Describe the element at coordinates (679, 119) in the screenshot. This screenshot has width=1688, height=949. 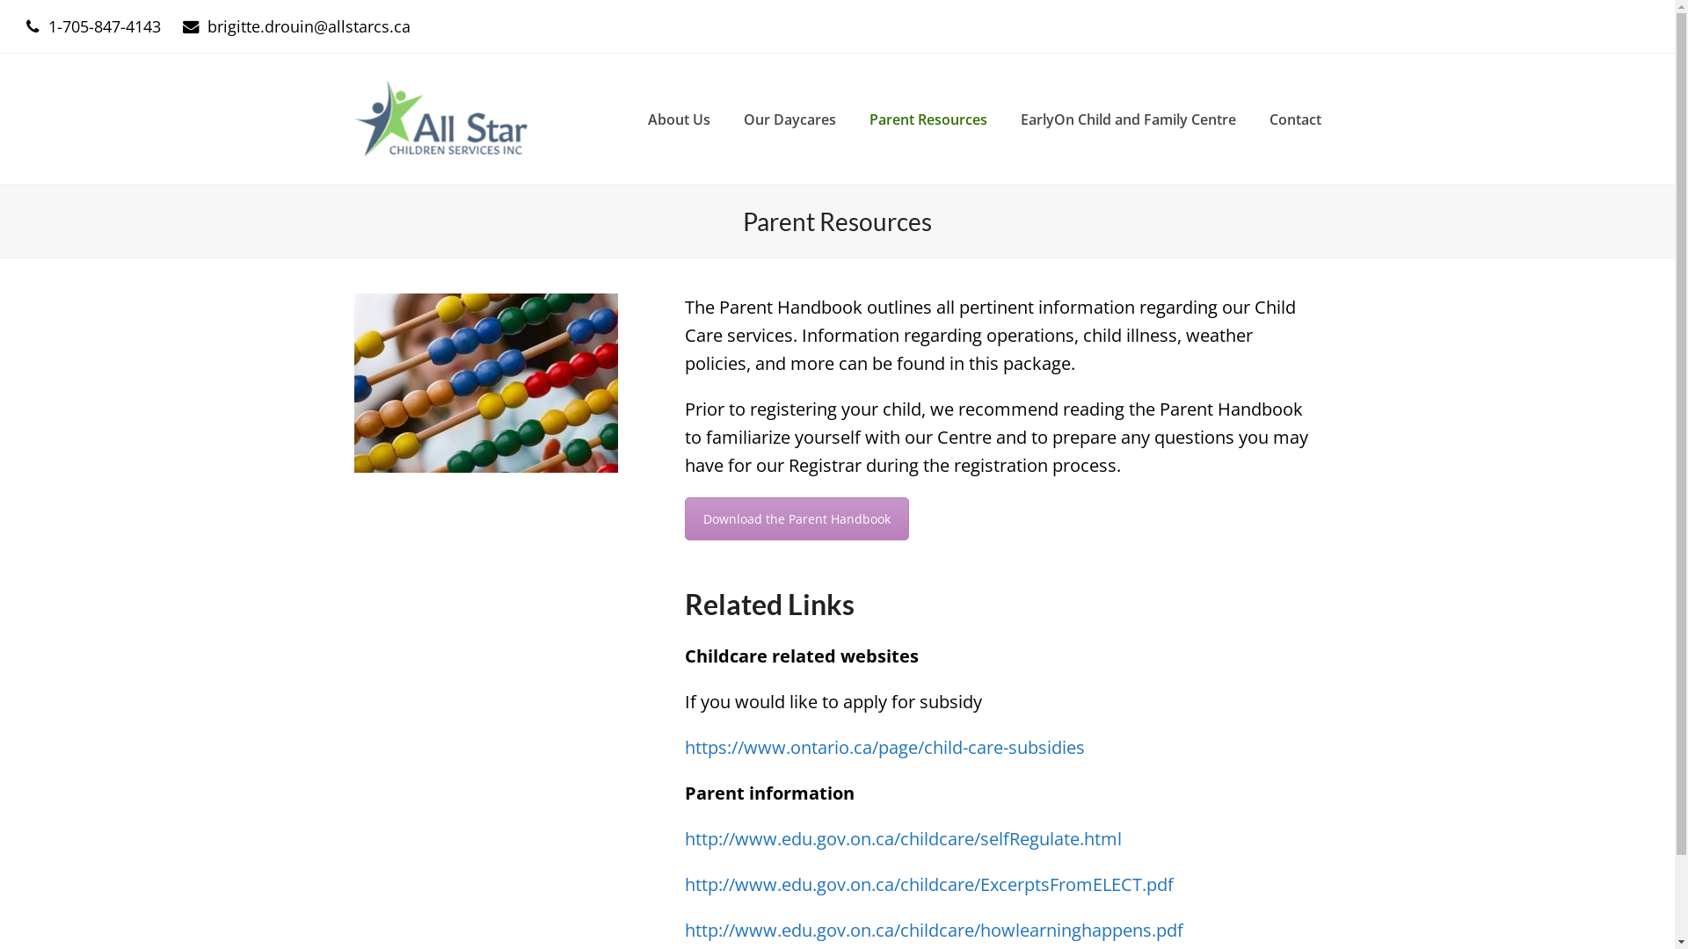
I see `About Us` at that location.